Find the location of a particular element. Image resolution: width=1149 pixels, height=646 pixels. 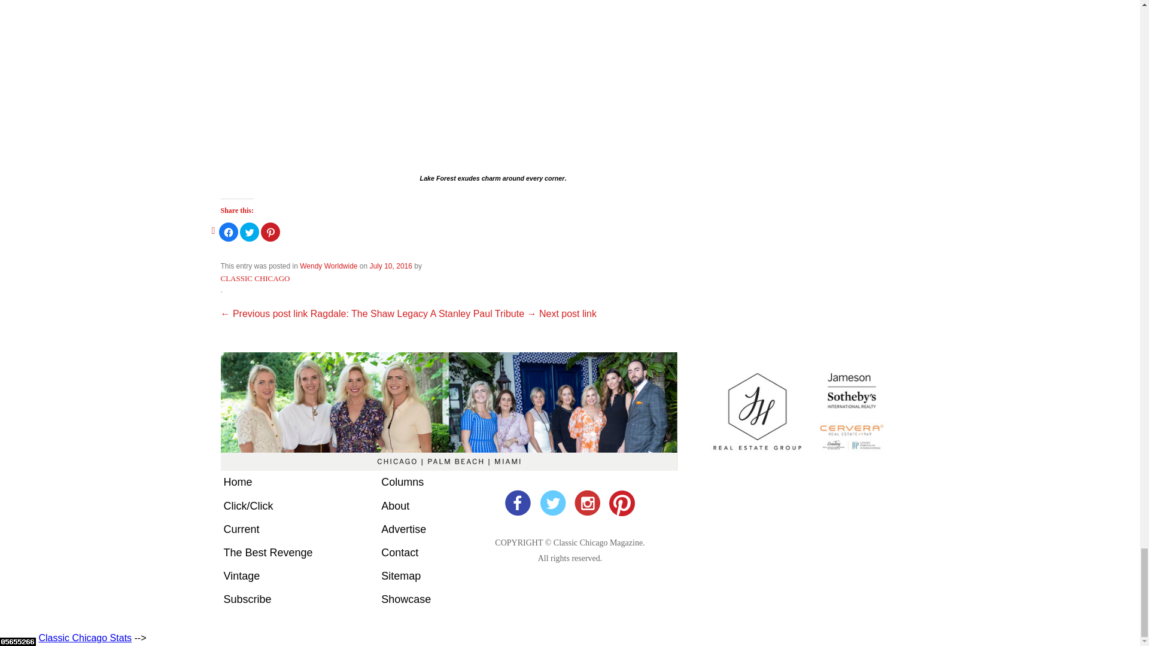

Click to share on Twitter is located at coordinates (250, 231).